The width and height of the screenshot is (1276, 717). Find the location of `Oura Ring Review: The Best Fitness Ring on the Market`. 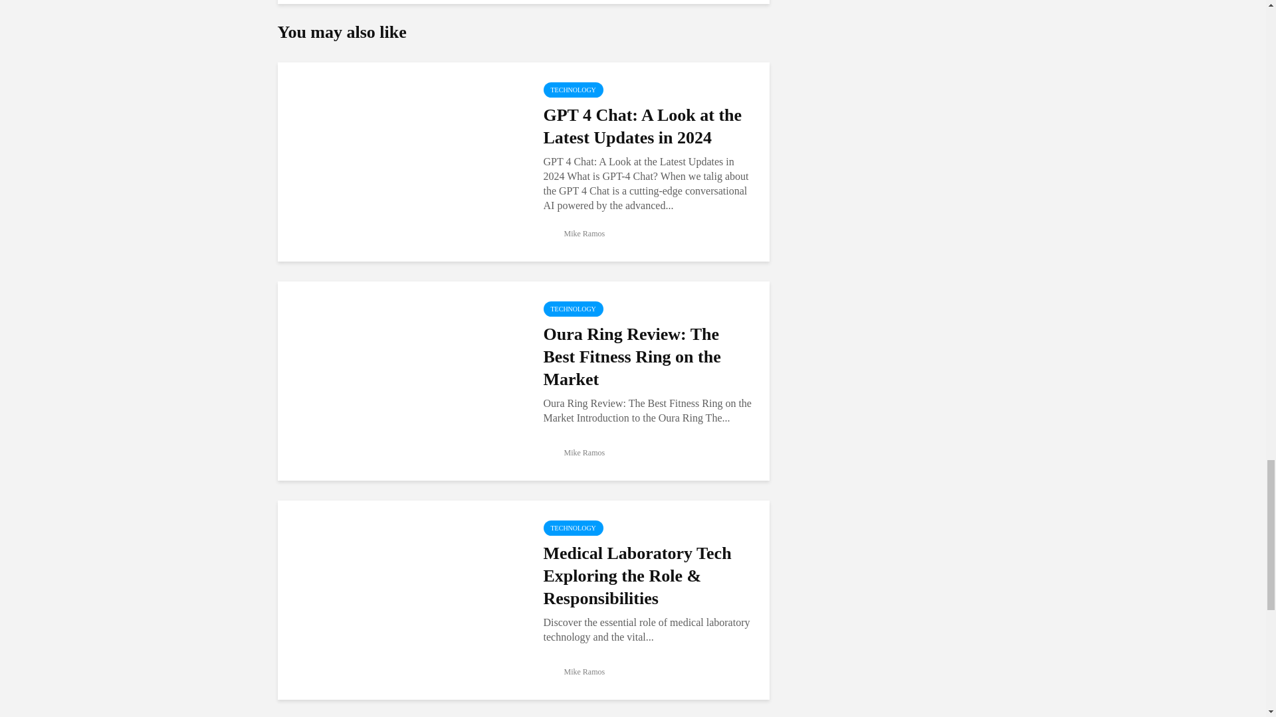

Oura Ring Review: The Best Fitness Ring on the Market is located at coordinates (400, 380).